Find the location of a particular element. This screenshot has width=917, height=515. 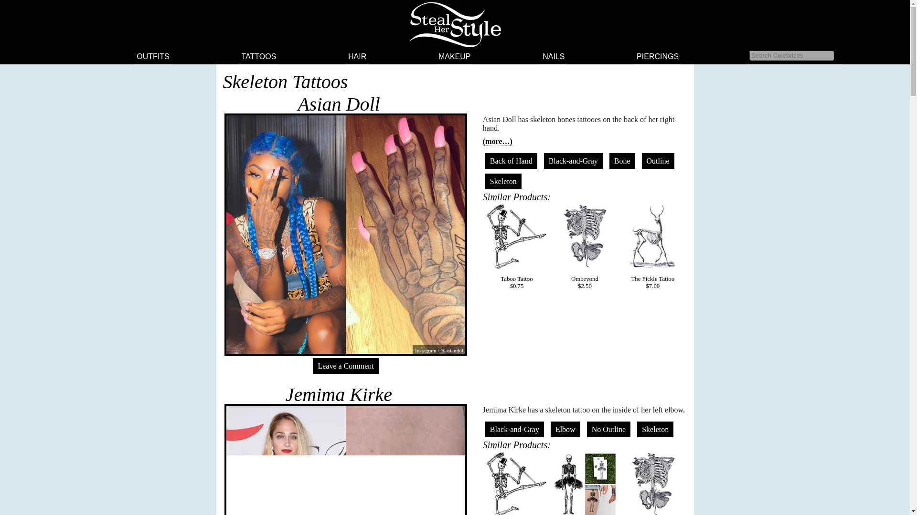

Jemima Kirke is located at coordinates (339, 394).